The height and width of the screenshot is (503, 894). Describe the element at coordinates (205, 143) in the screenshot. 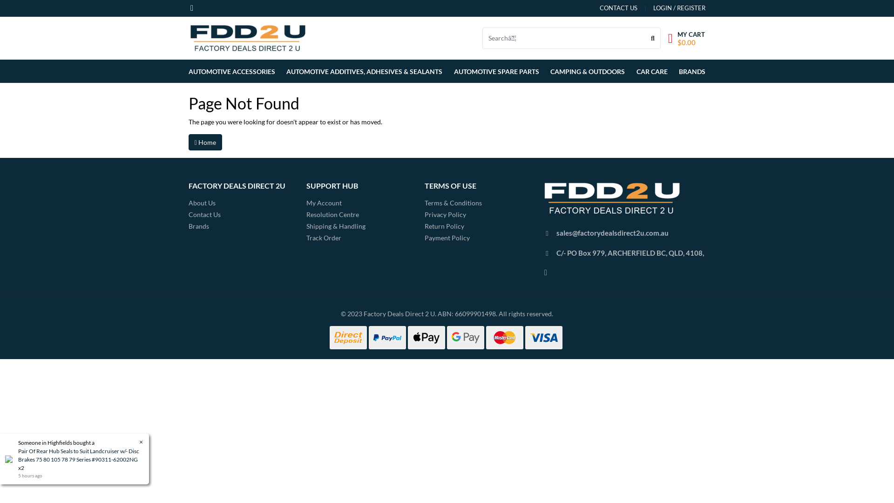

I see `Home` at that location.